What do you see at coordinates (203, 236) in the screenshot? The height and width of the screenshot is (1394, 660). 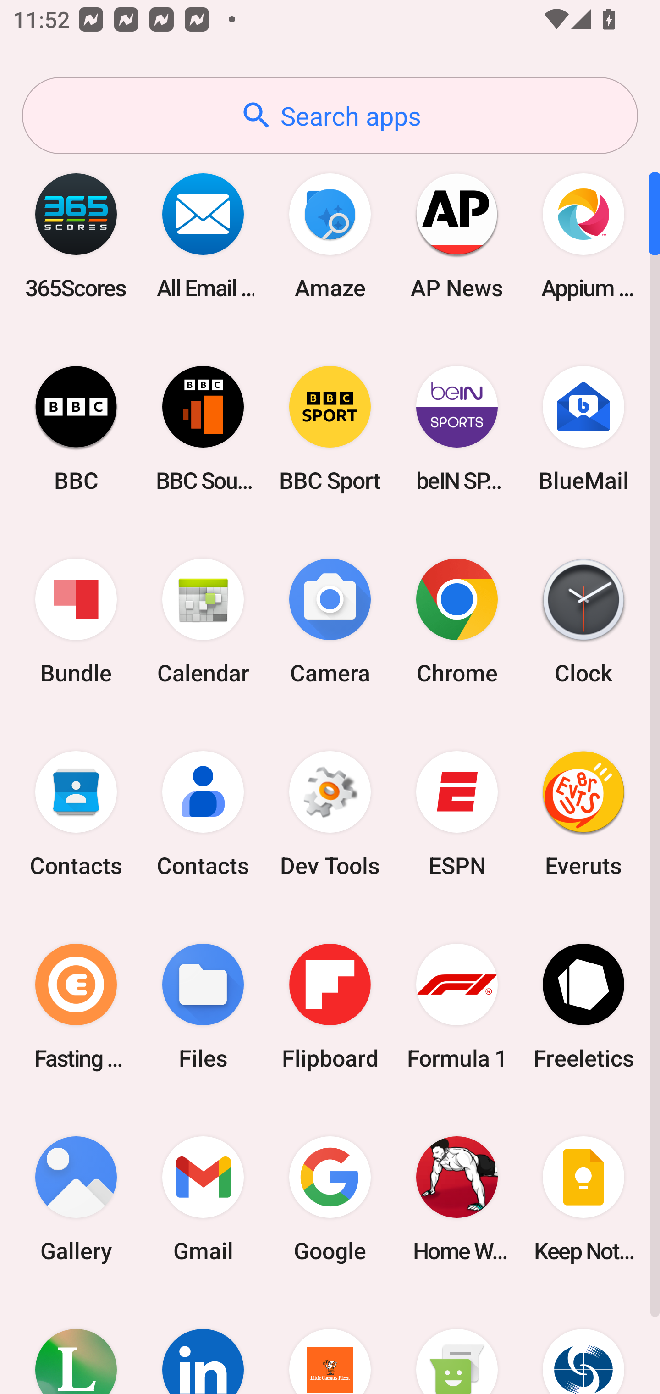 I see `All Email Connect` at bounding box center [203, 236].